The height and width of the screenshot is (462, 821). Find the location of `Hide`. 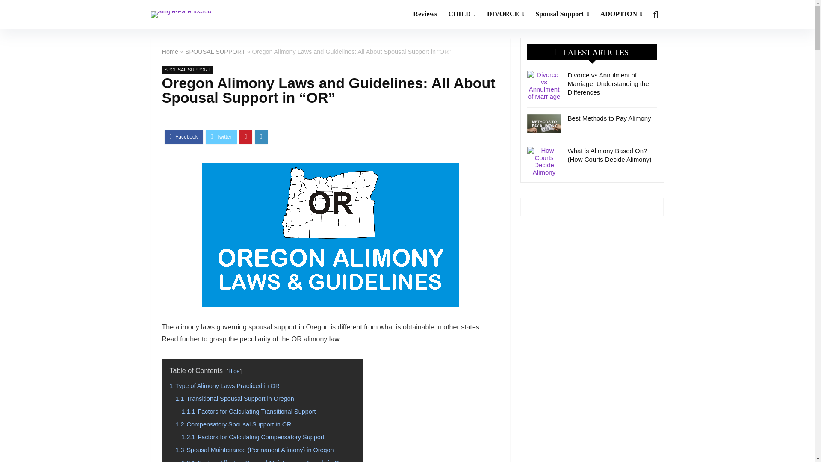

Hide is located at coordinates (233, 370).